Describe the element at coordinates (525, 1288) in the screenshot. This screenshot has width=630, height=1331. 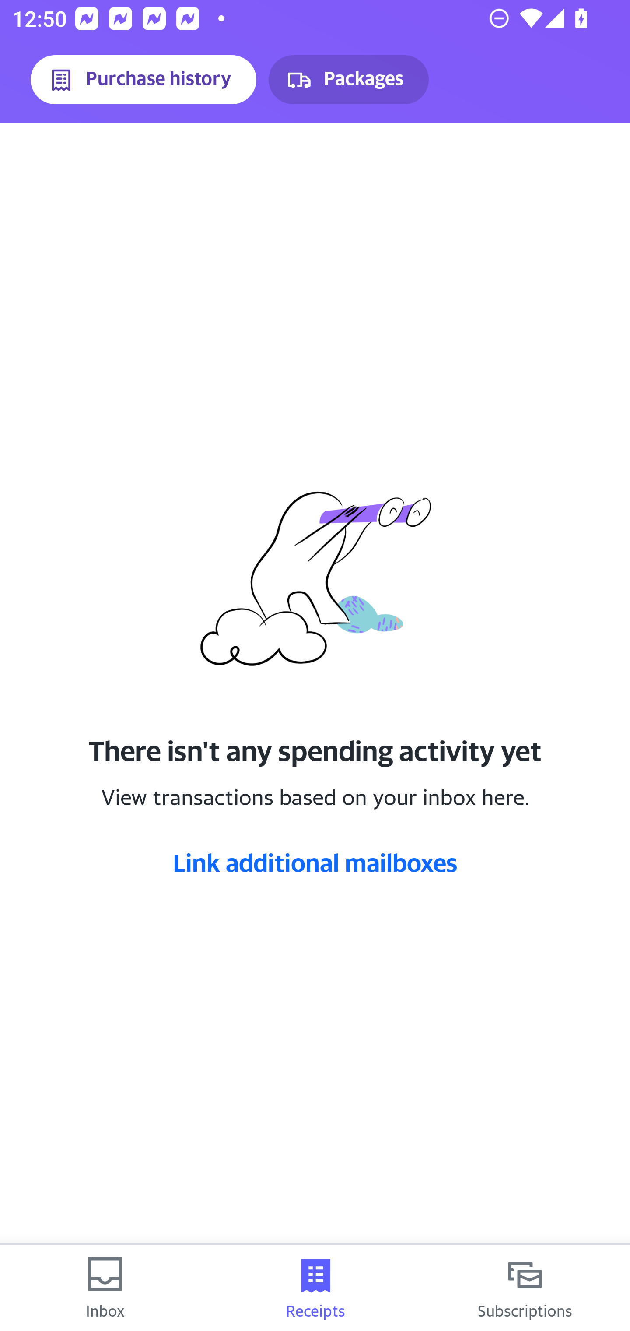
I see `Subscriptions` at that location.